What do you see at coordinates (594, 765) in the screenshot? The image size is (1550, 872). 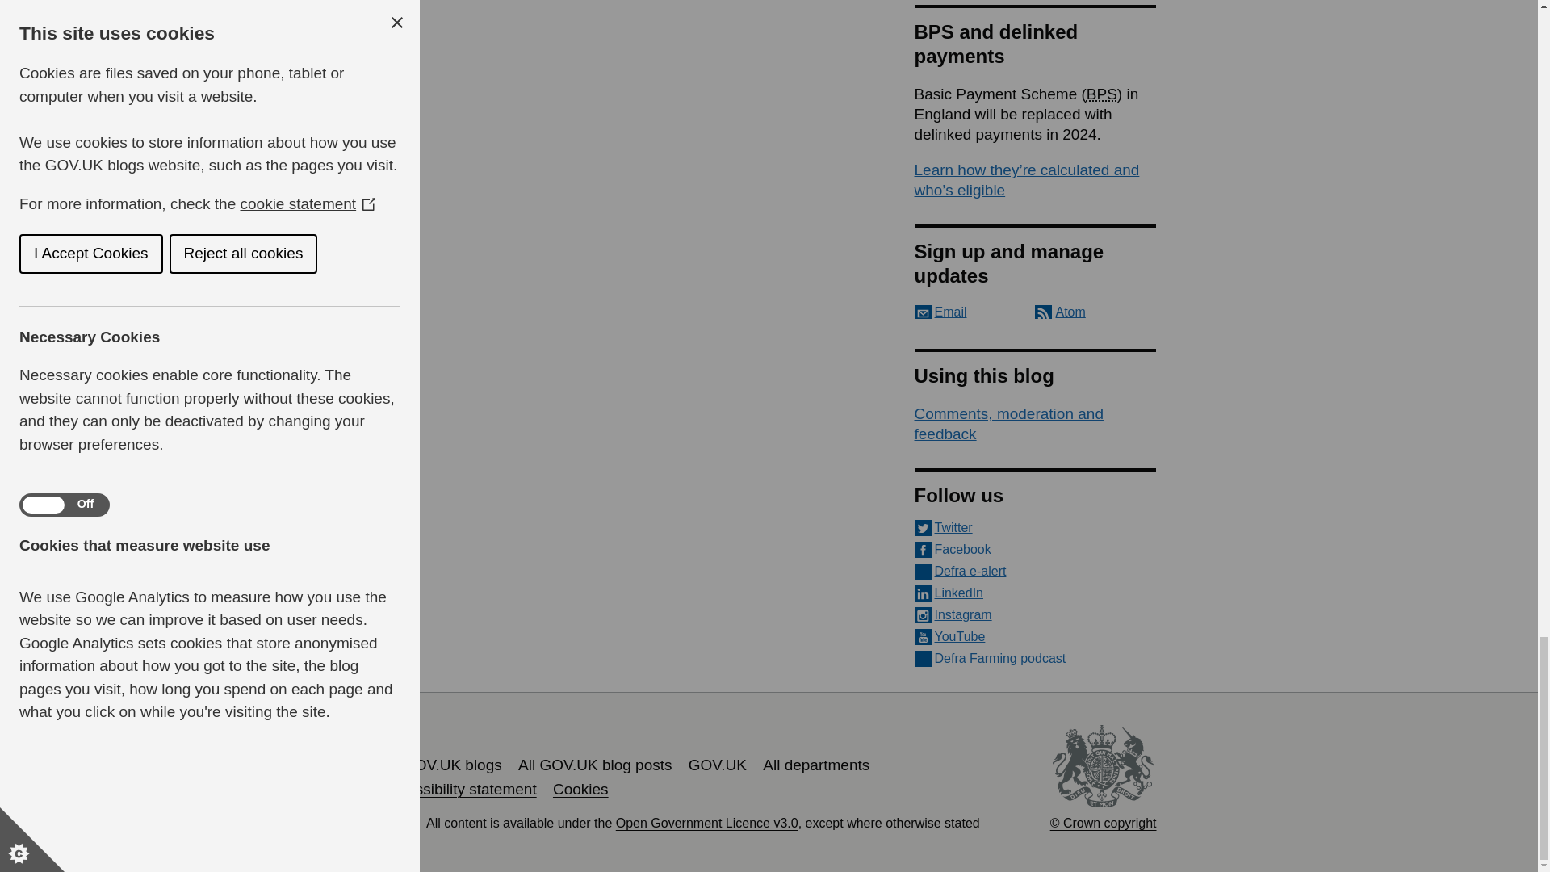 I see `All GOV.UK blog posts` at bounding box center [594, 765].